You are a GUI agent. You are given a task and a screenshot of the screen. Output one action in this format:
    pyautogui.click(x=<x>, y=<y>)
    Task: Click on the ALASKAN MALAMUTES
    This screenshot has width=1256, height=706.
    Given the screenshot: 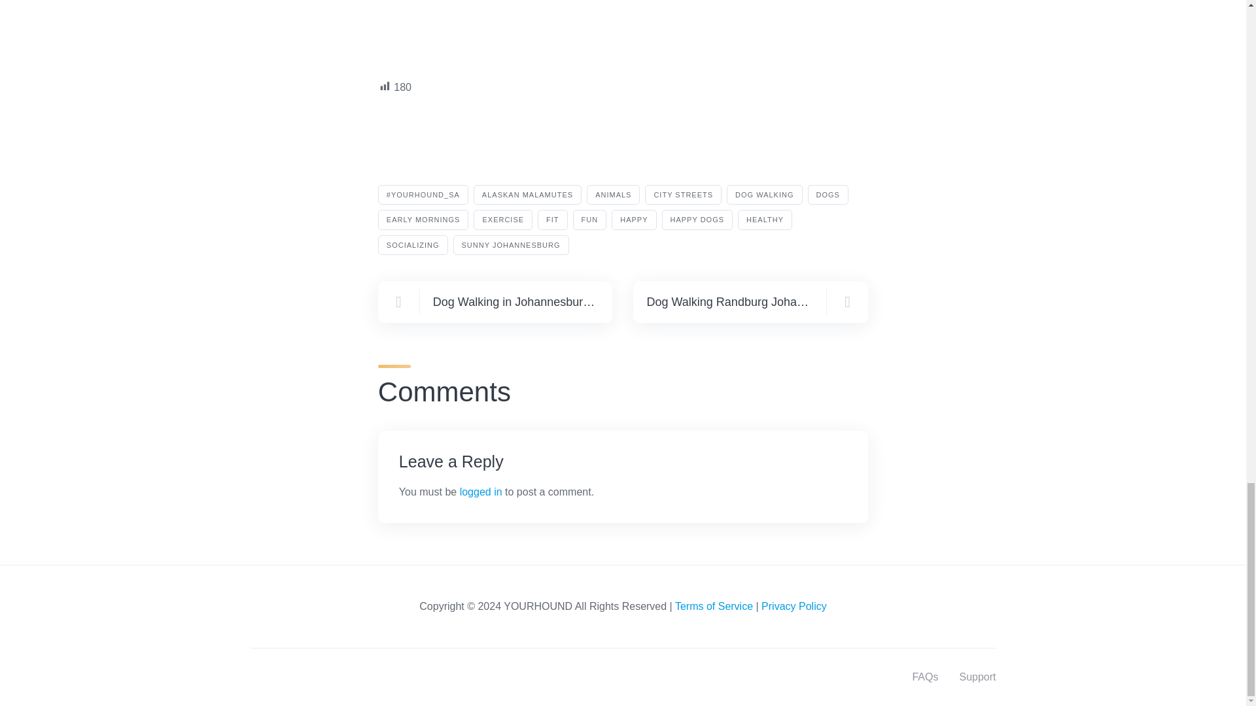 What is the action you would take?
    pyautogui.click(x=527, y=195)
    